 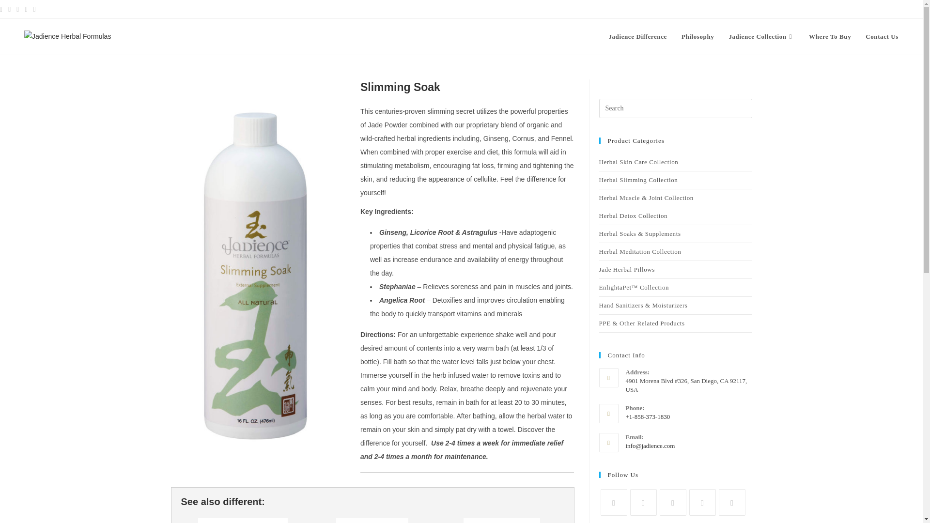 What do you see at coordinates (889, 9) in the screenshot?
I see `My Account` at bounding box center [889, 9].